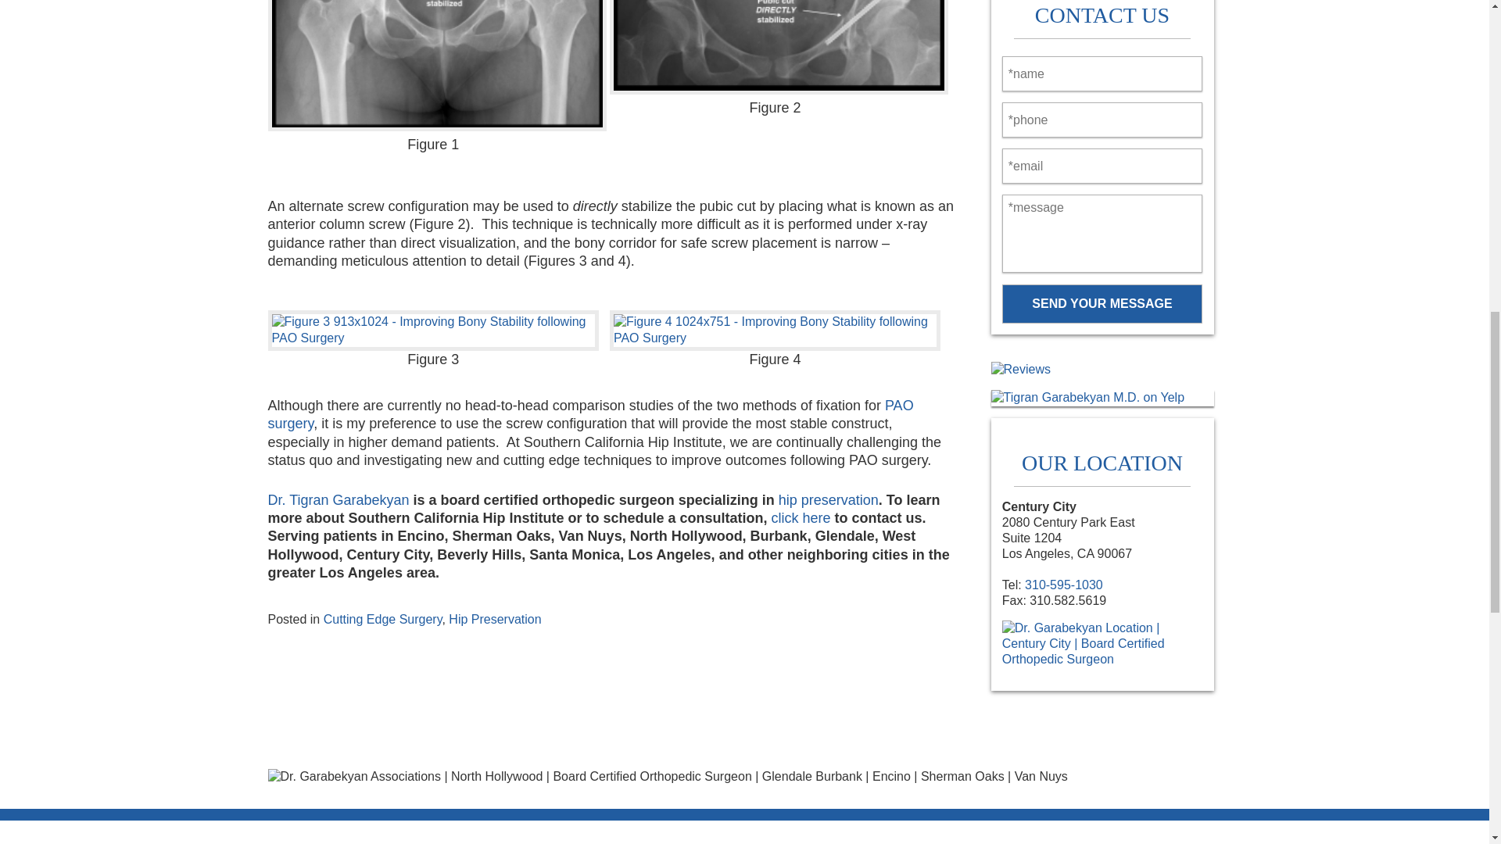 This screenshot has width=1501, height=844. Describe the element at coordinates (775, 331) in the screenshot. I see `Improving Bony Stability following PAO Surgery` at that location.